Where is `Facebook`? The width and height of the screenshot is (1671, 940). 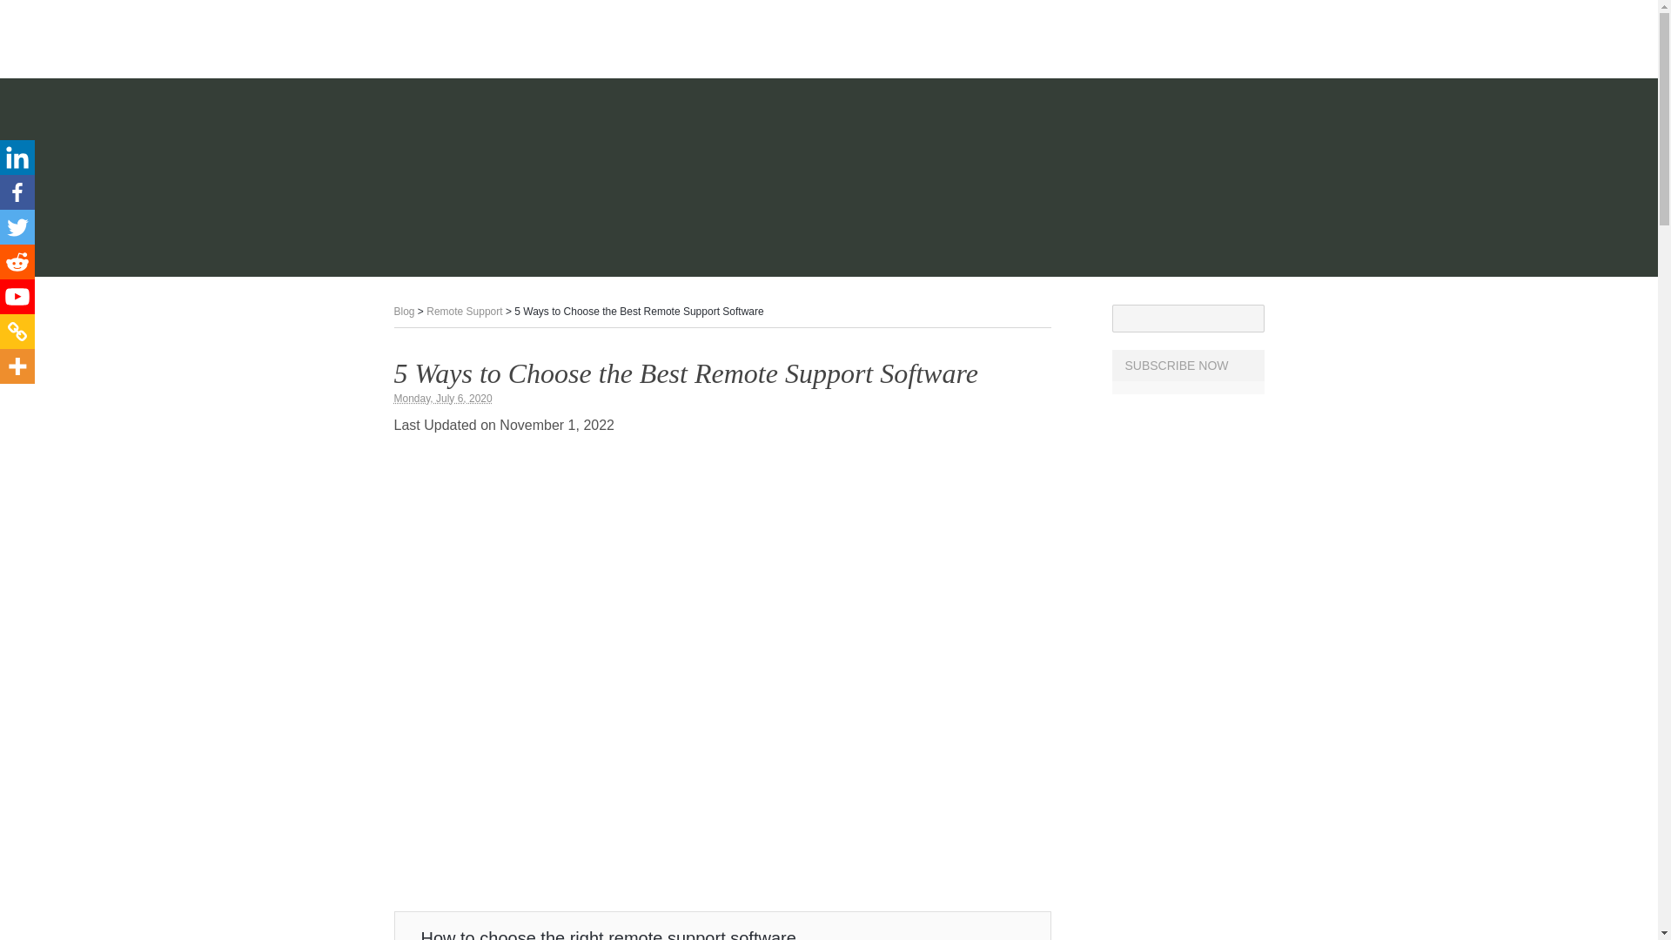 Facebook is located at coordinates (17, 191).